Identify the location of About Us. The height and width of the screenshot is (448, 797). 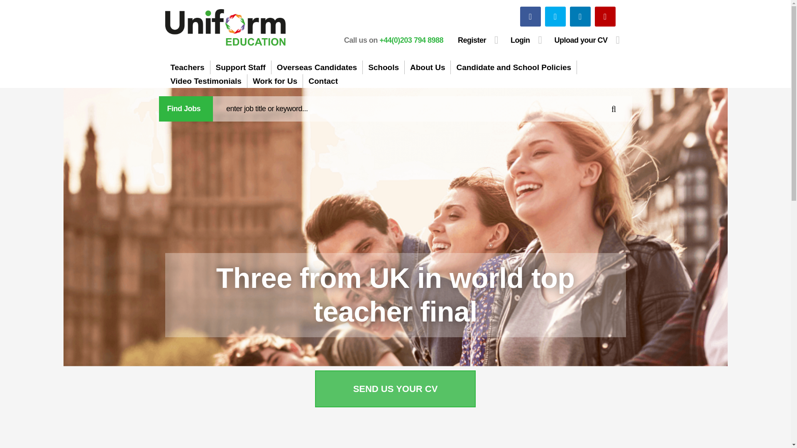
(428, 67).